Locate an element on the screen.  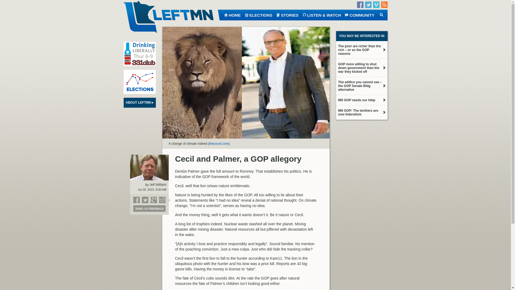
Twitter is located at coordinates (368, 5).